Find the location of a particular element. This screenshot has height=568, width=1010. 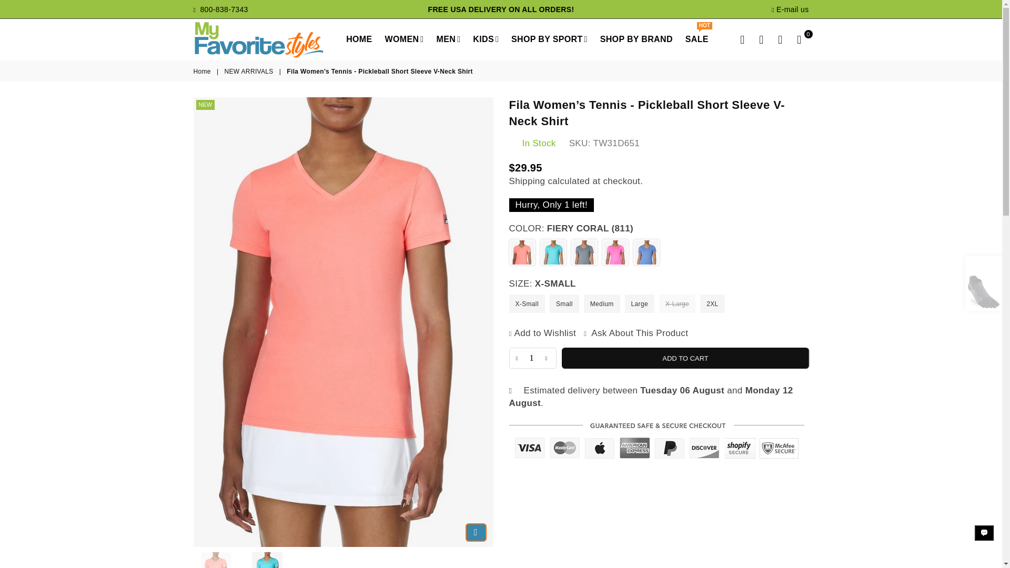

E-mail us is located at coordinates (790, 9).